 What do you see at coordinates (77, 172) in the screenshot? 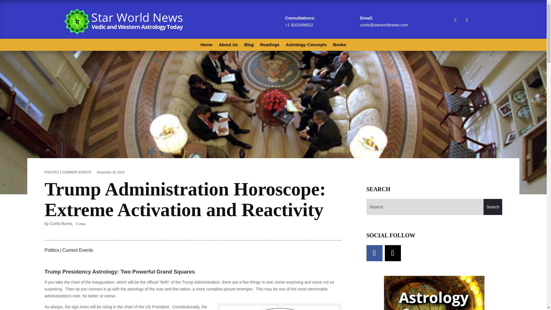
I see `CURRENT EVENTS` at bounding box center [77, 172].